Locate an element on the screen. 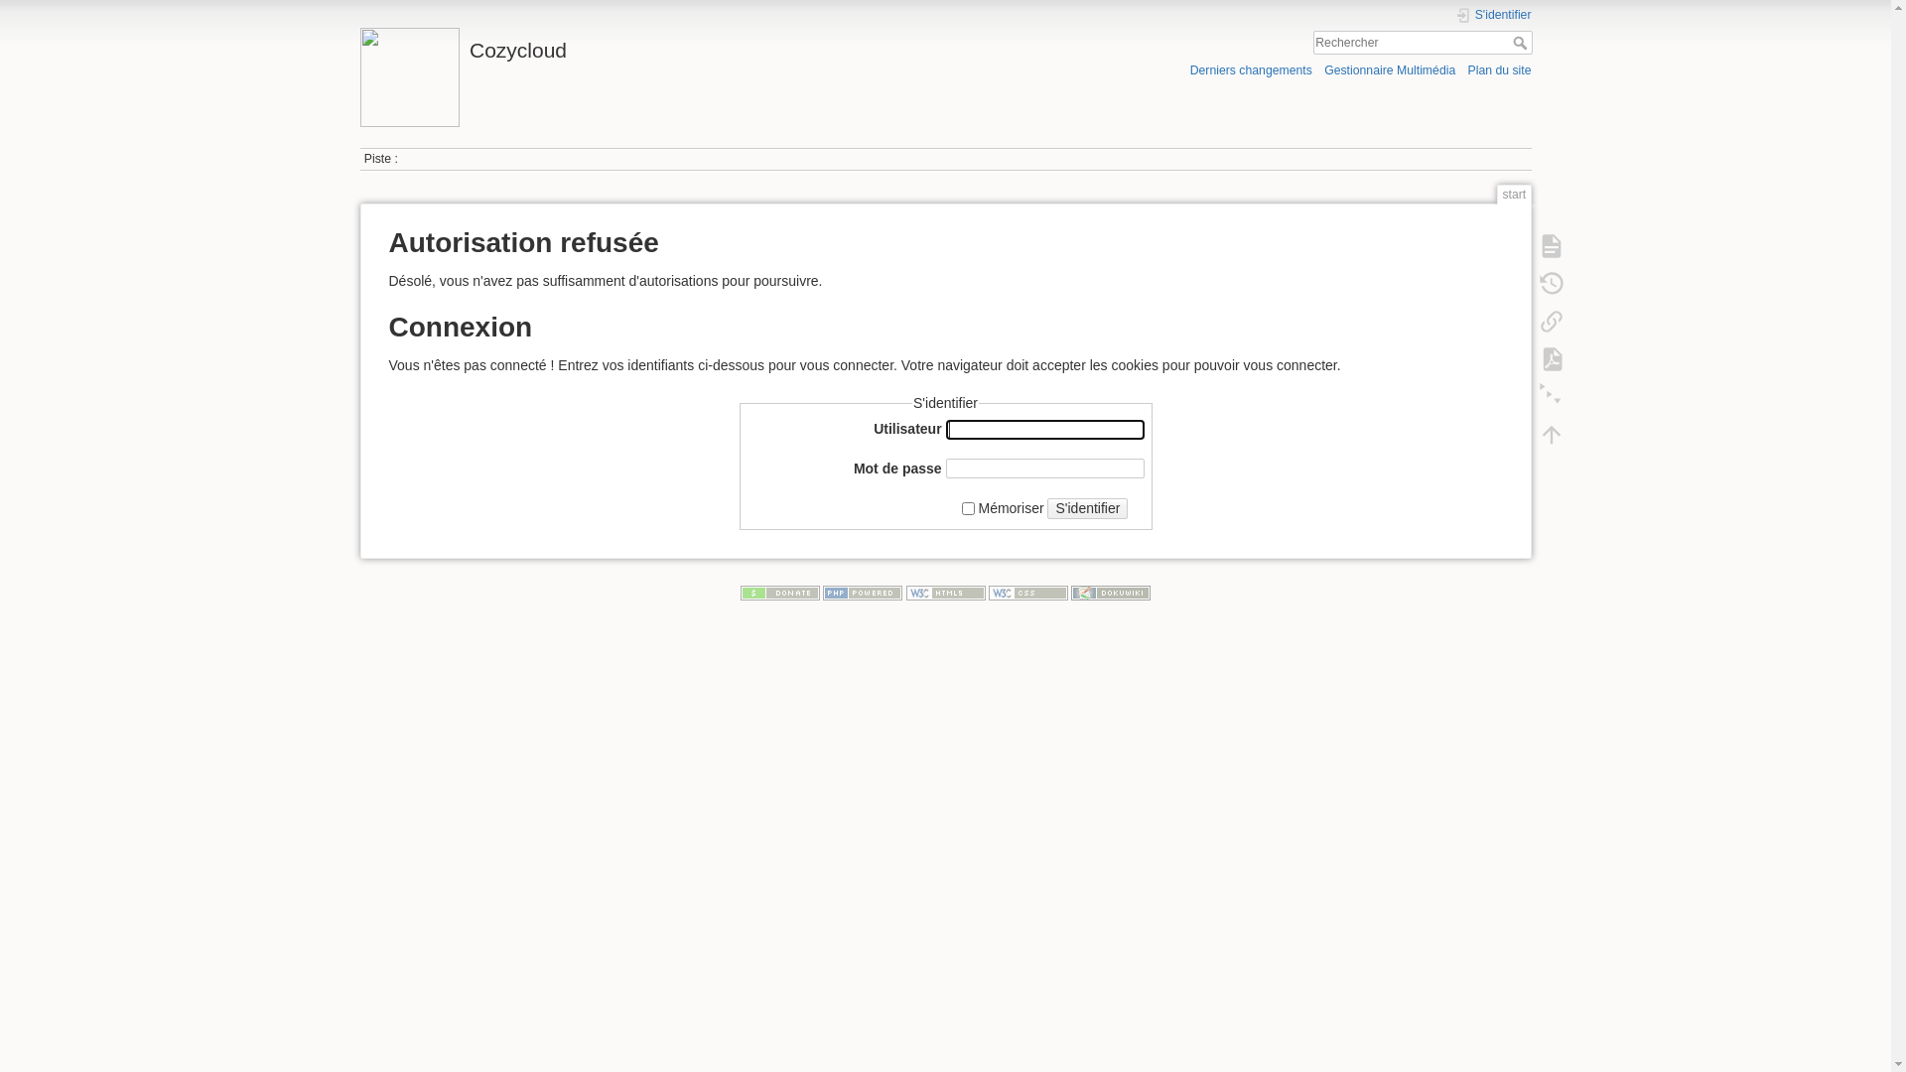 The height and width of the screenshot is (1072, 1906). S'identifier is located at coordinates (1088, 508).